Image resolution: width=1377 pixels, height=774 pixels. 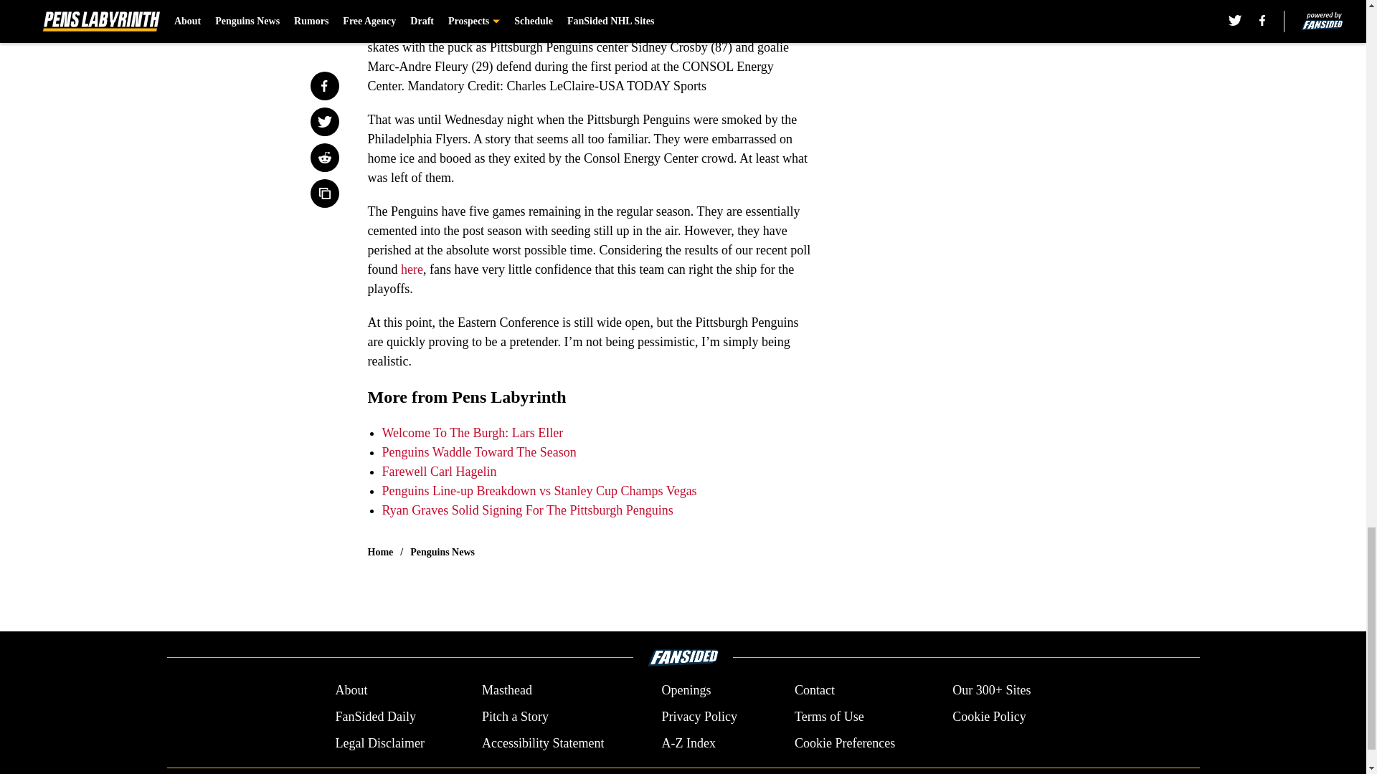 What do you see at coordinates (686, 691) in the screenshot?
I see `Openings` at bounding box center [686, 691].